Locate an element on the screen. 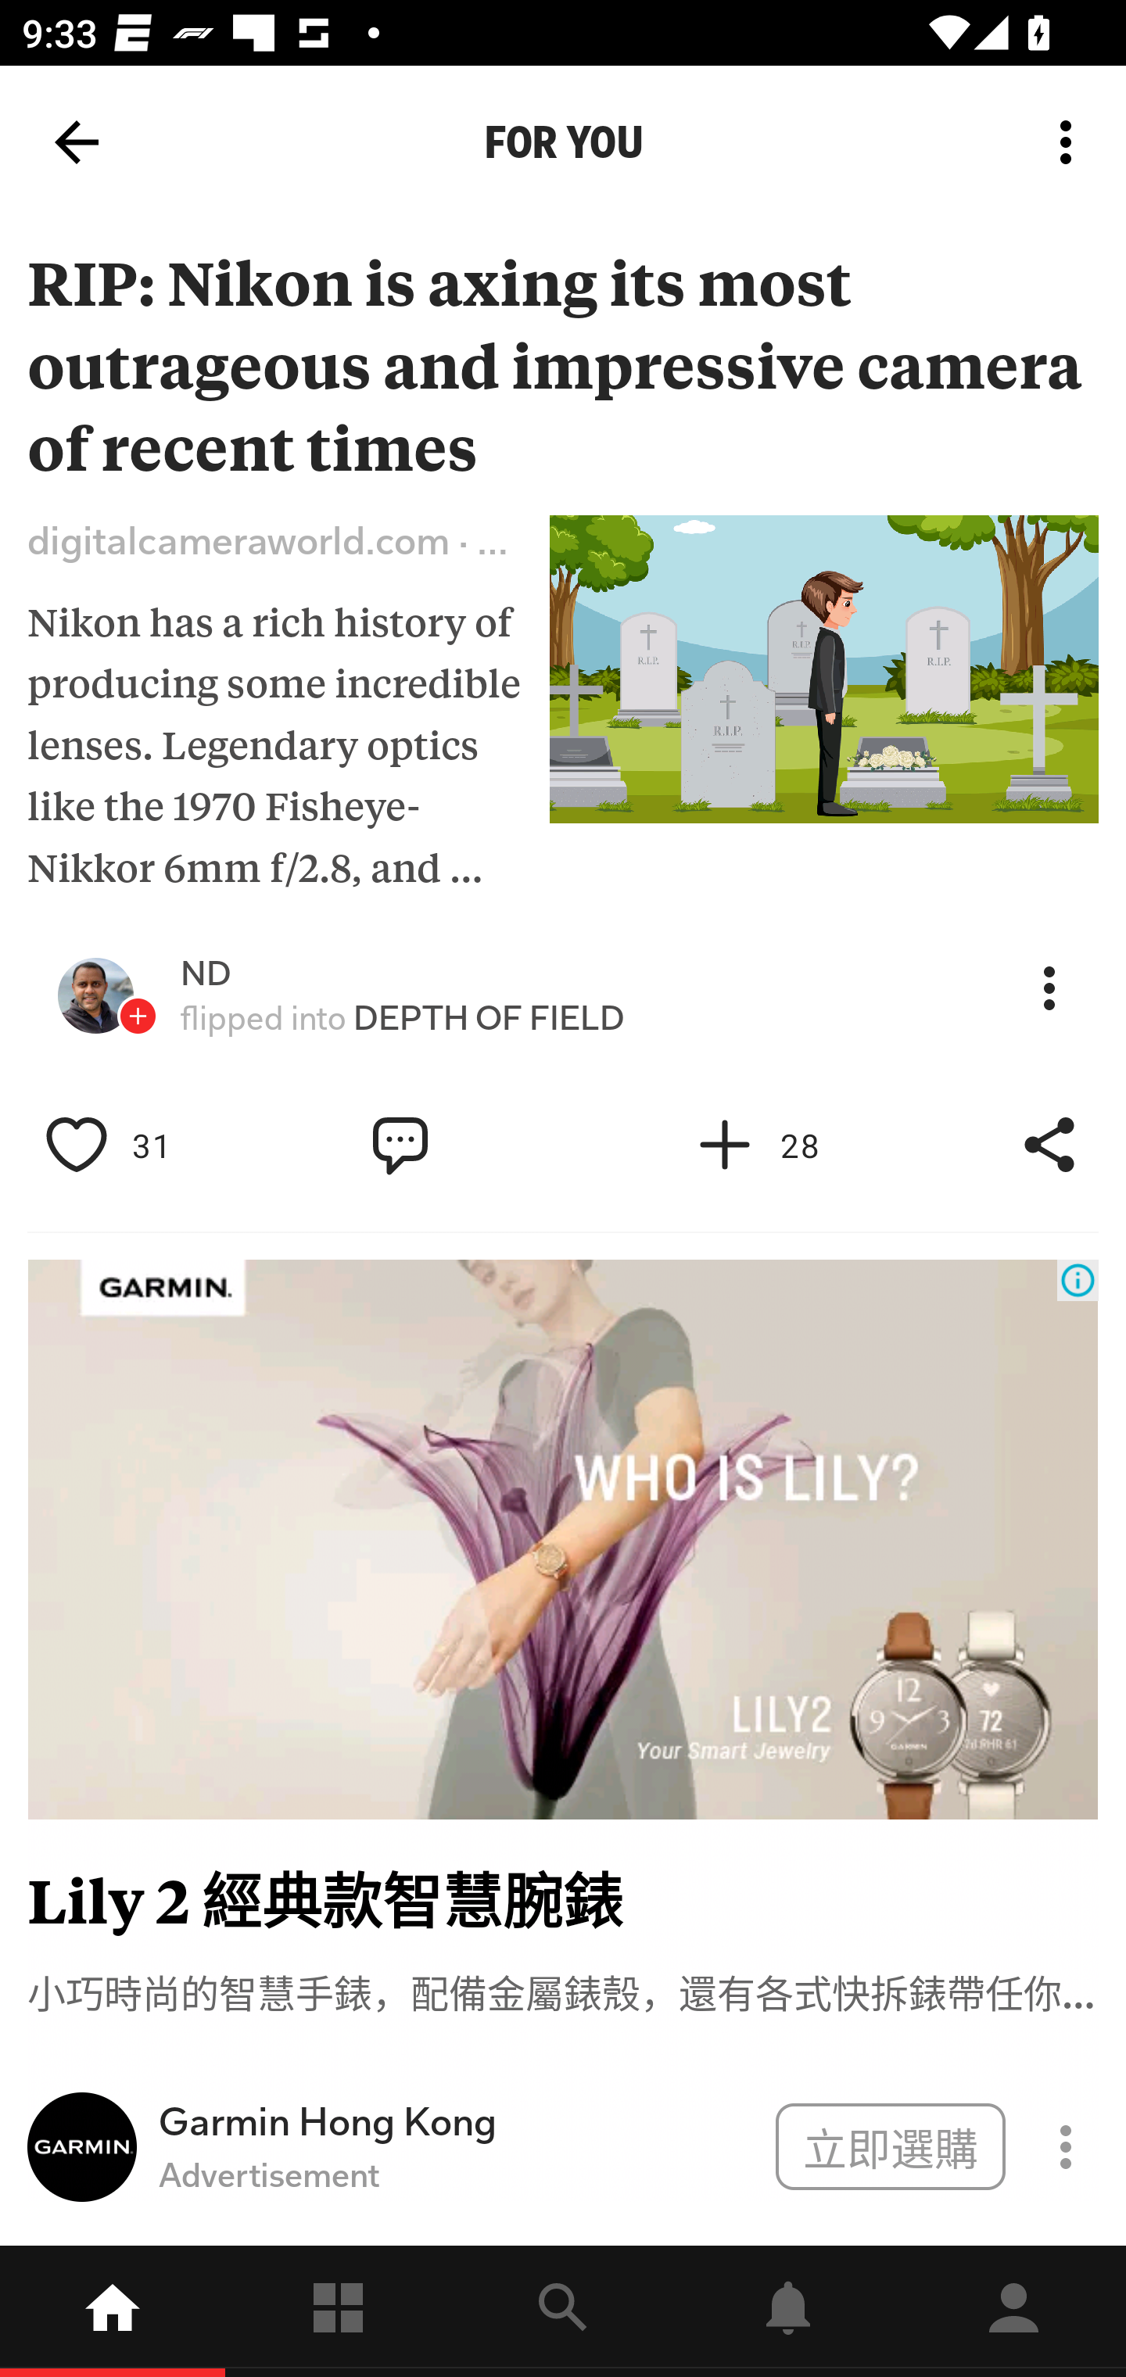  explore is located at coordinates (563, 2311).